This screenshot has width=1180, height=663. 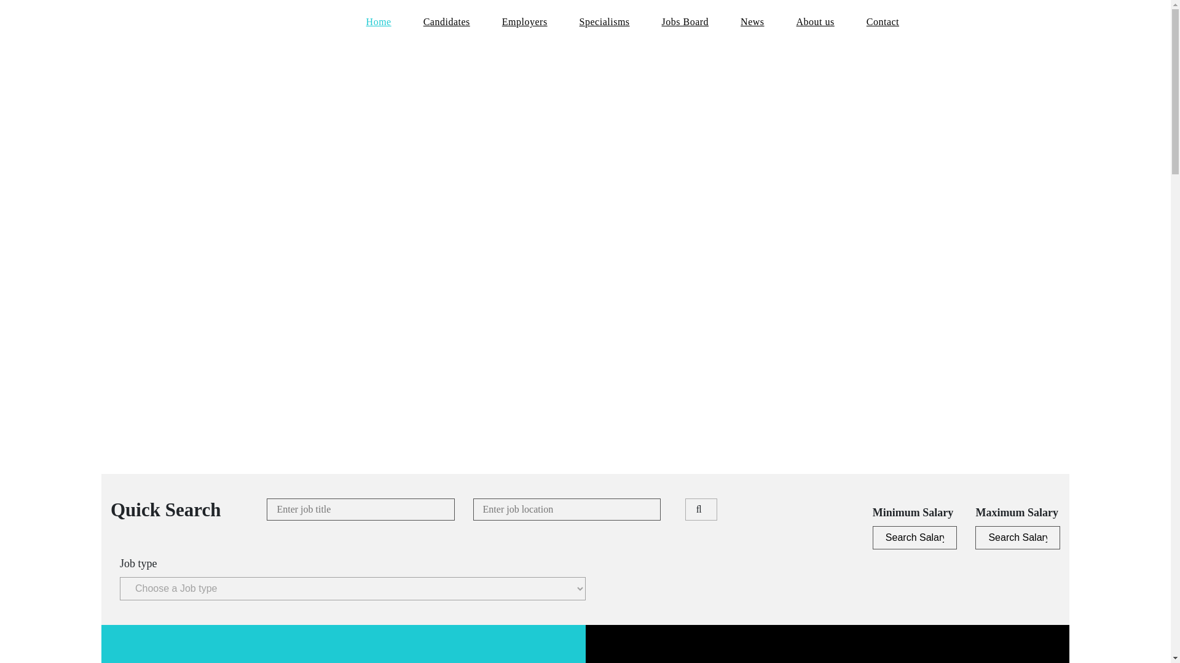 I want to click on Specialisms, so click(x=605, y=22).